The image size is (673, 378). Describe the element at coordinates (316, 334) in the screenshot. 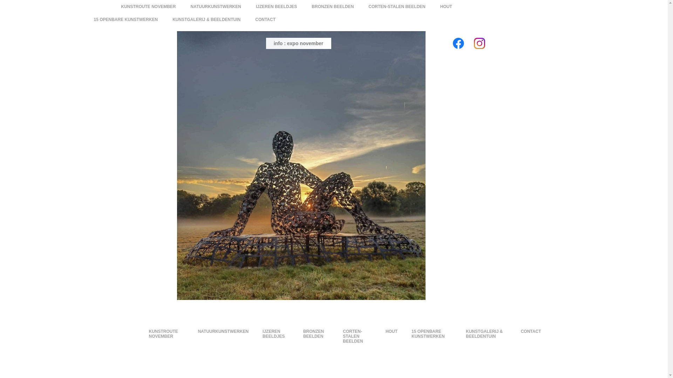

I see `BRONZEN BEELDEN` at that location.